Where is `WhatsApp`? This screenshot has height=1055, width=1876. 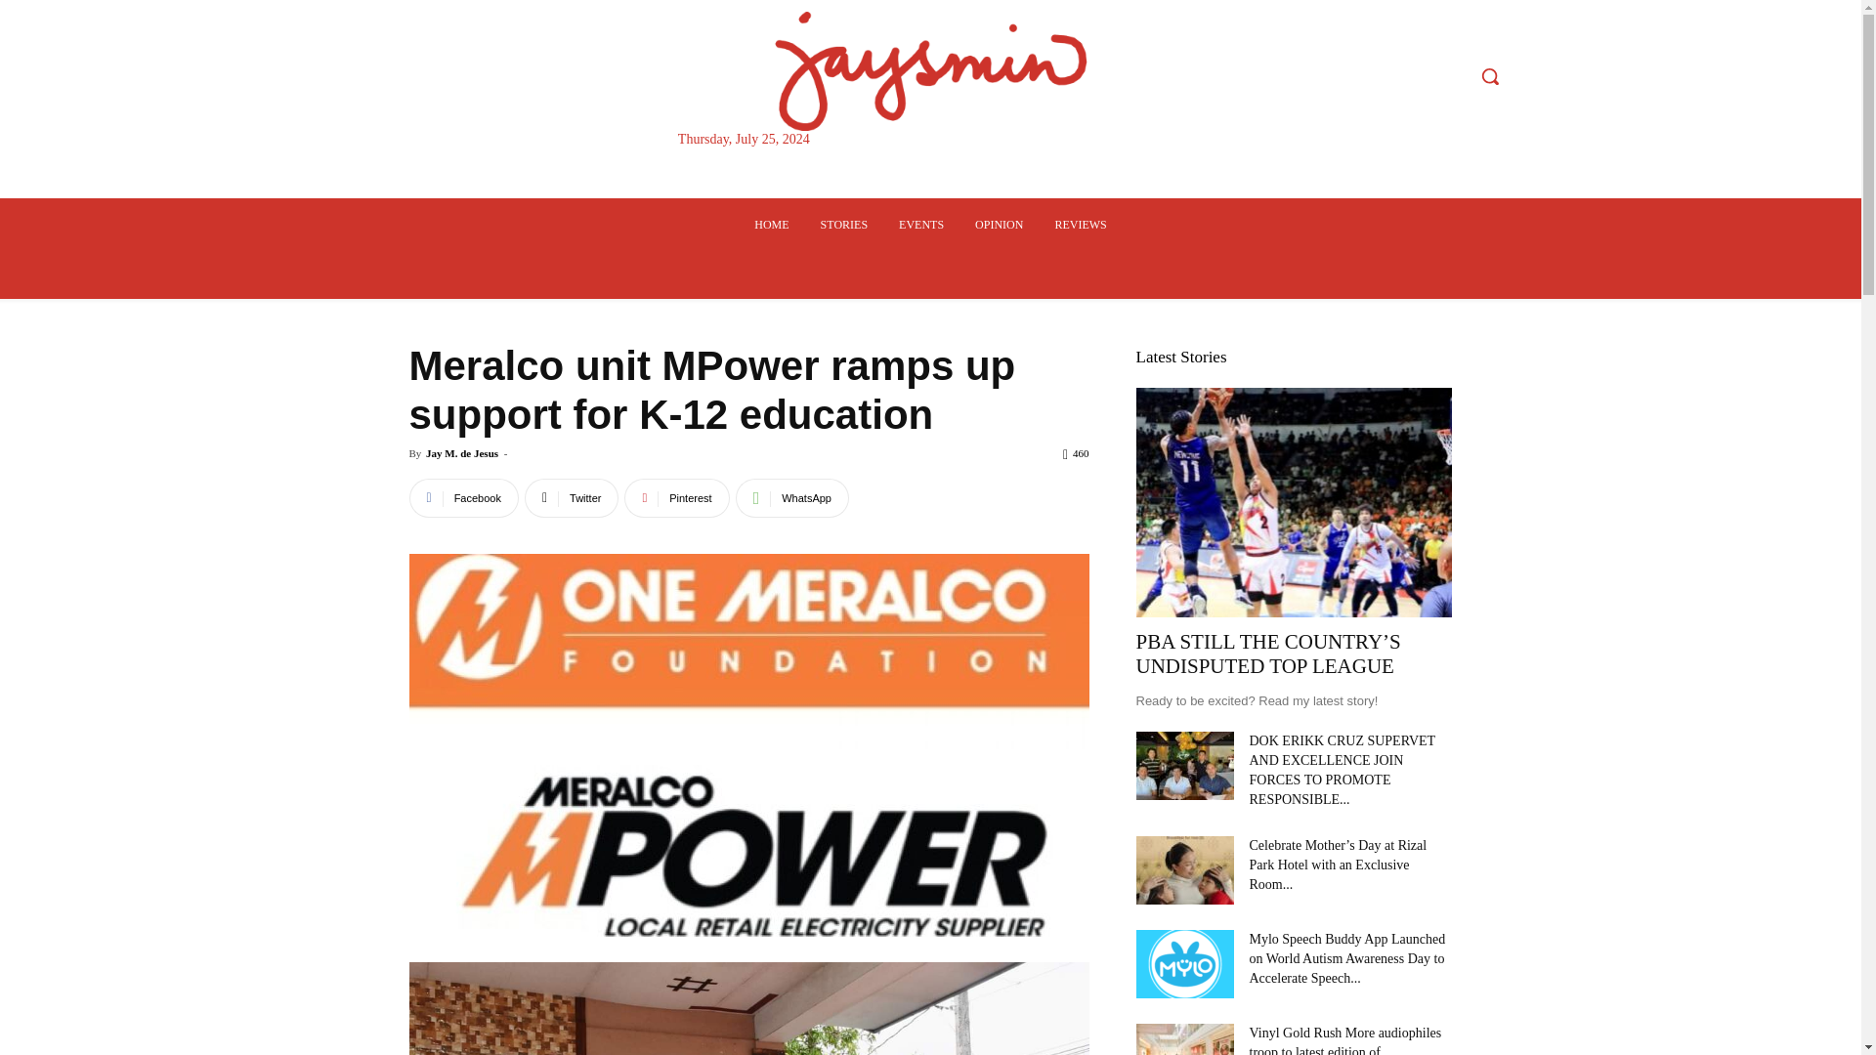
WhatsApp is located at coordinates (791, 498).